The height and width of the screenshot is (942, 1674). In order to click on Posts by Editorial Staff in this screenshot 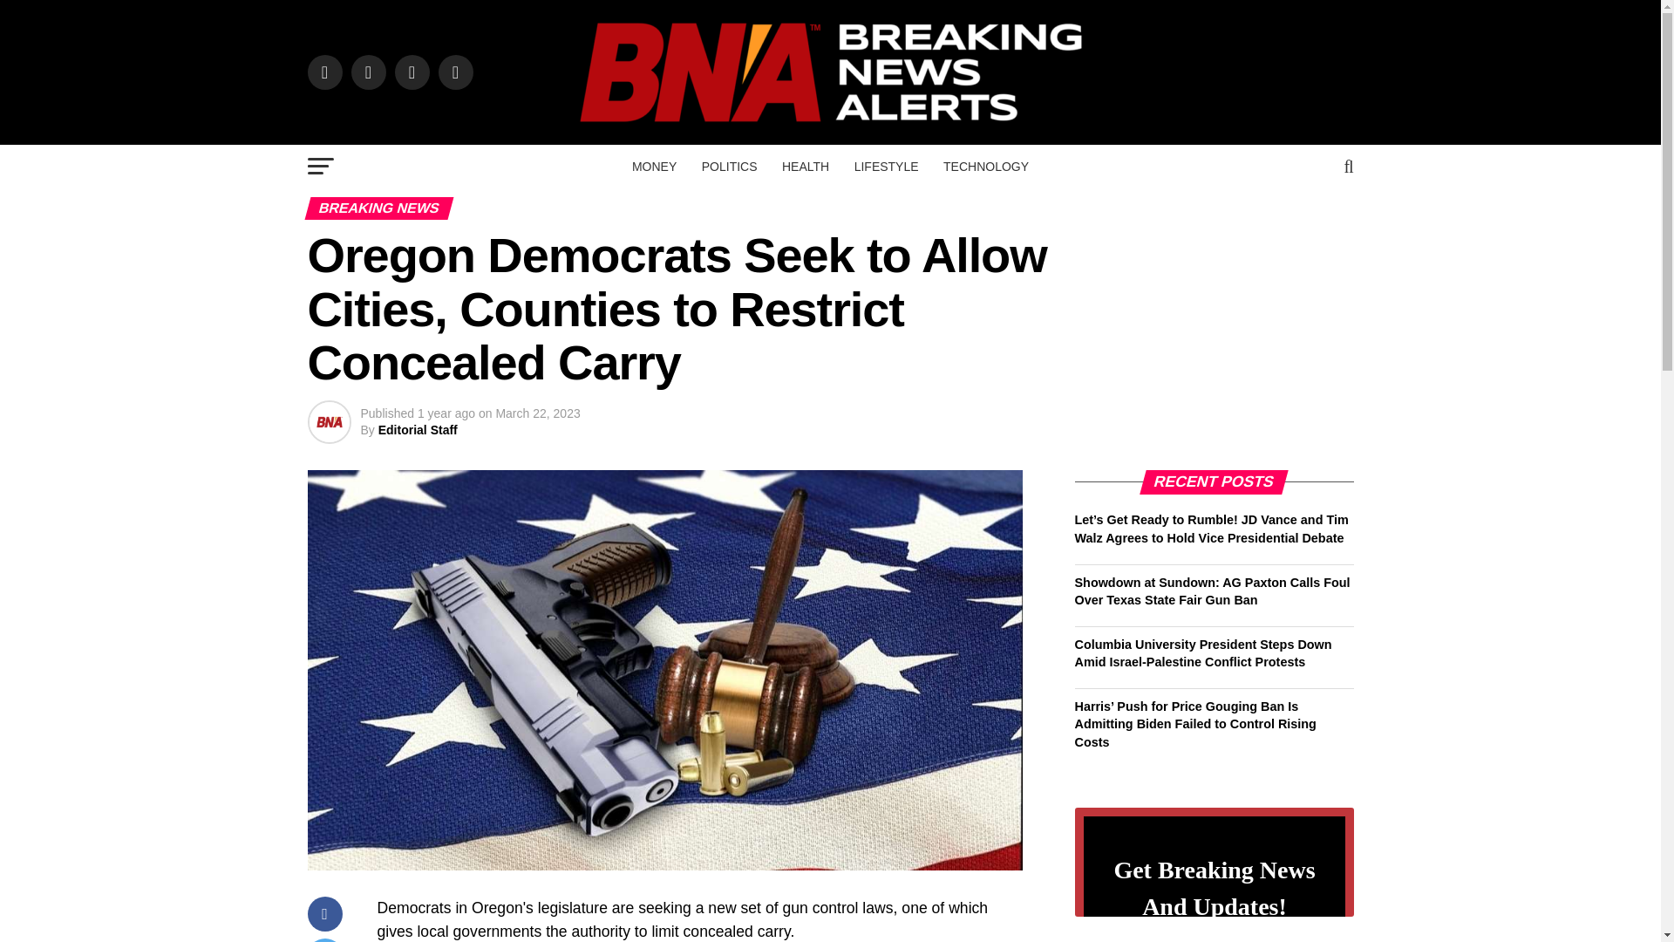, I will do `click(417, 429)`.